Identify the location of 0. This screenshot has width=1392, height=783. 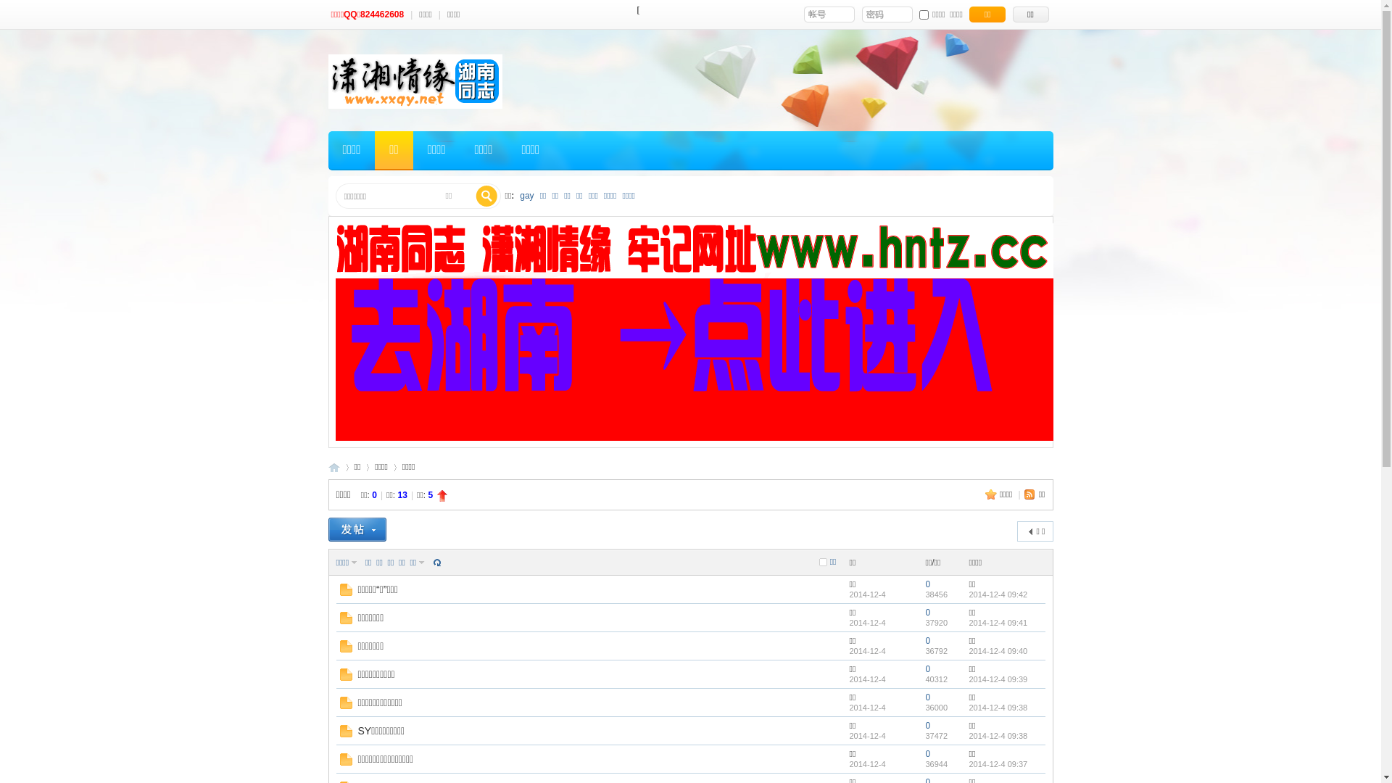
(928, 726).